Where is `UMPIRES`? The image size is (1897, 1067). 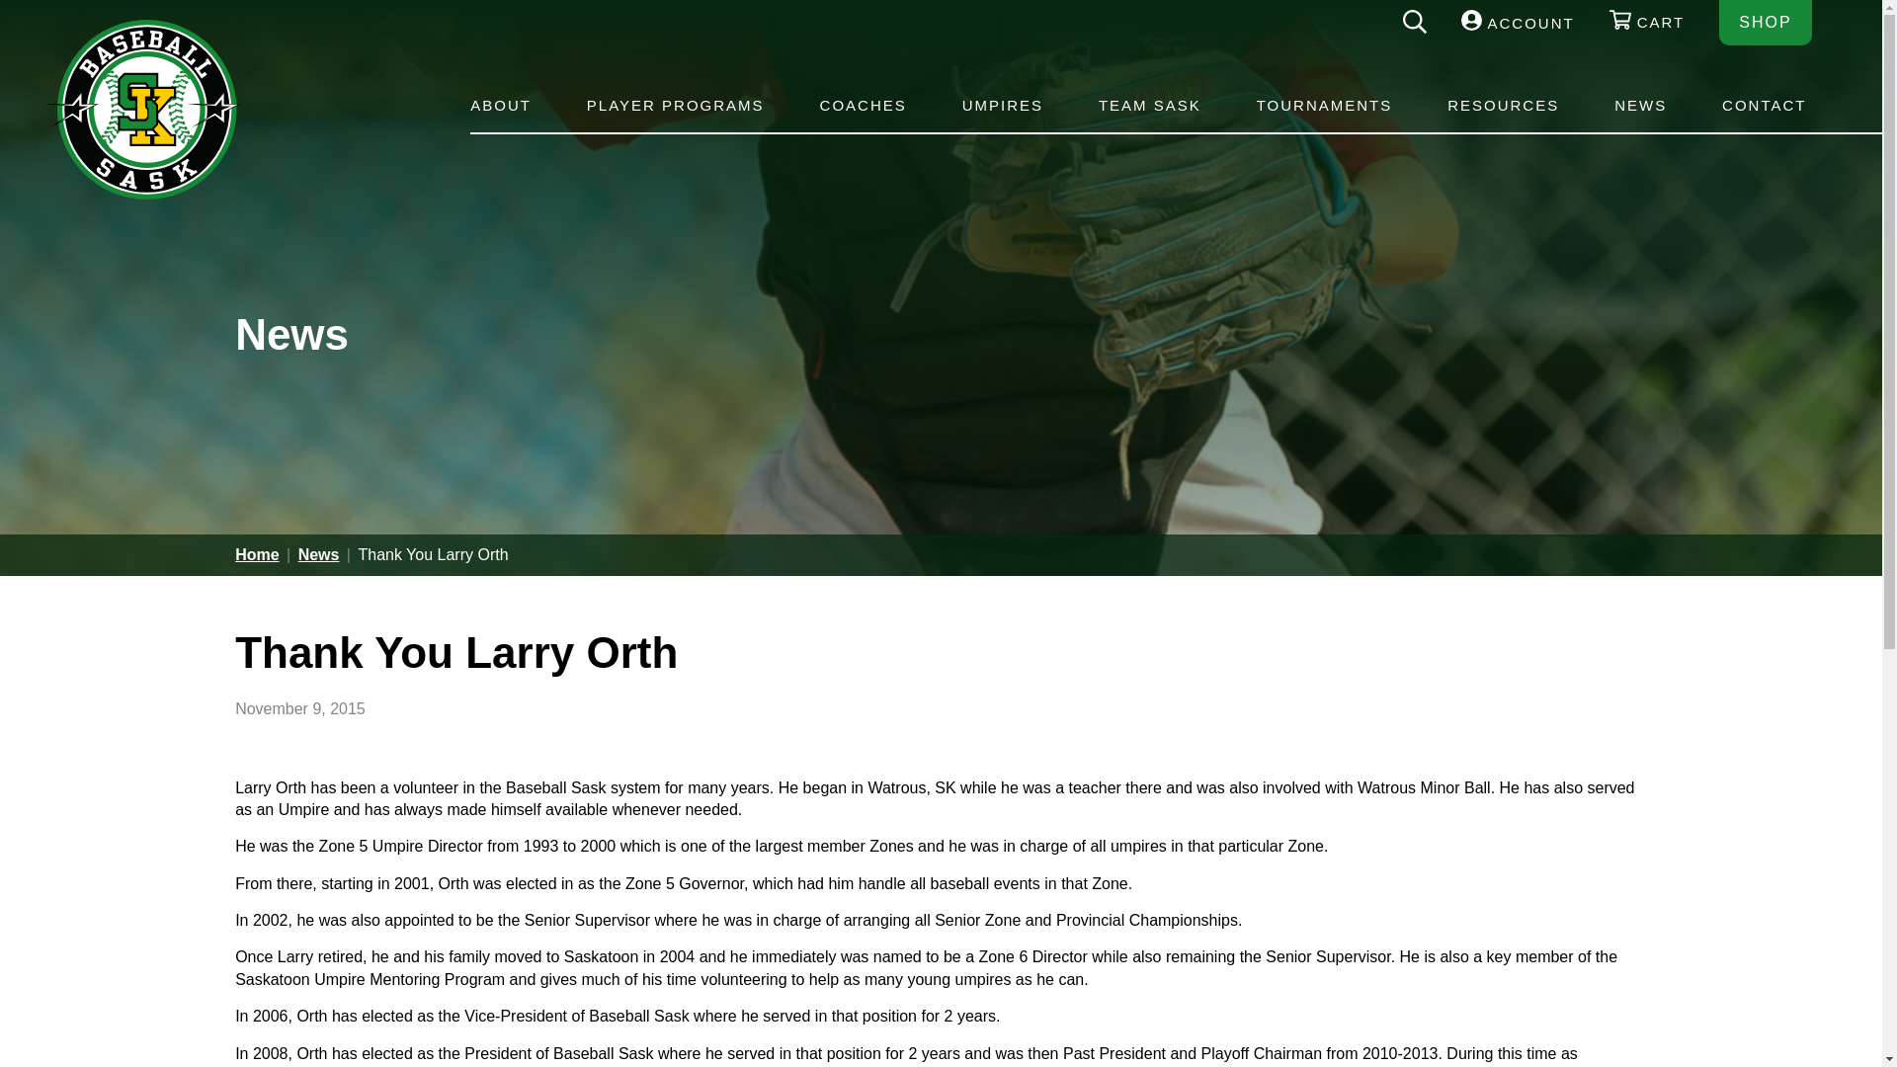
UMPIRES is located at coordinates (1003, 106).